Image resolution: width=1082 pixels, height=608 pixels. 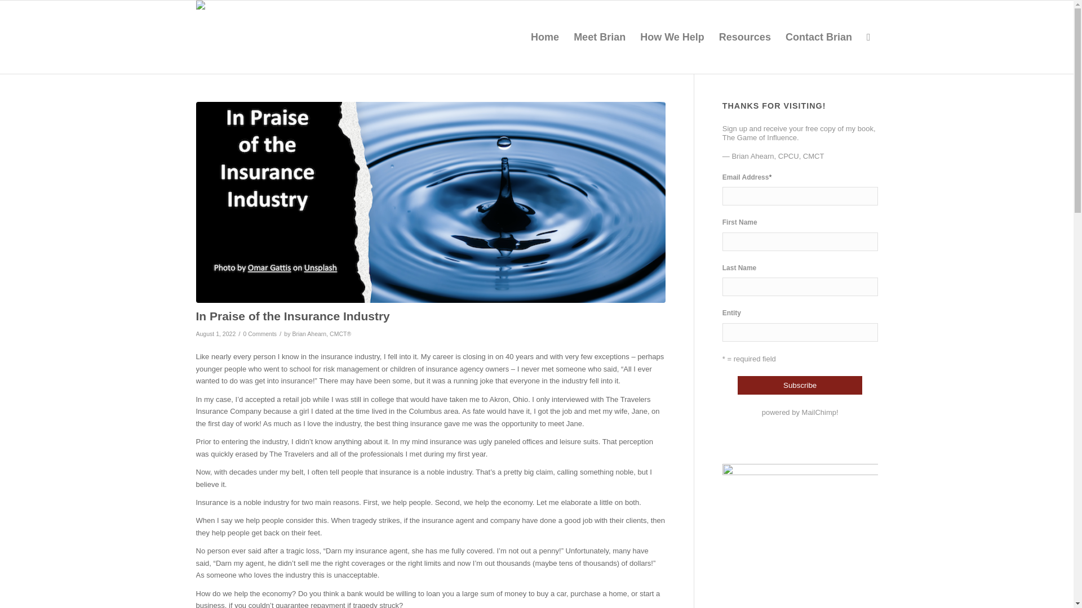 What do you see at coordinates (600, 37) in the screenshot?
I see `Meet Brian` at bounding box center [600, 37].